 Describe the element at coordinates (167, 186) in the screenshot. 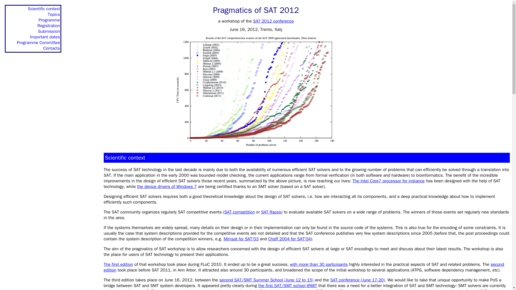

I see `the device drivers of Windows 7` at that location.